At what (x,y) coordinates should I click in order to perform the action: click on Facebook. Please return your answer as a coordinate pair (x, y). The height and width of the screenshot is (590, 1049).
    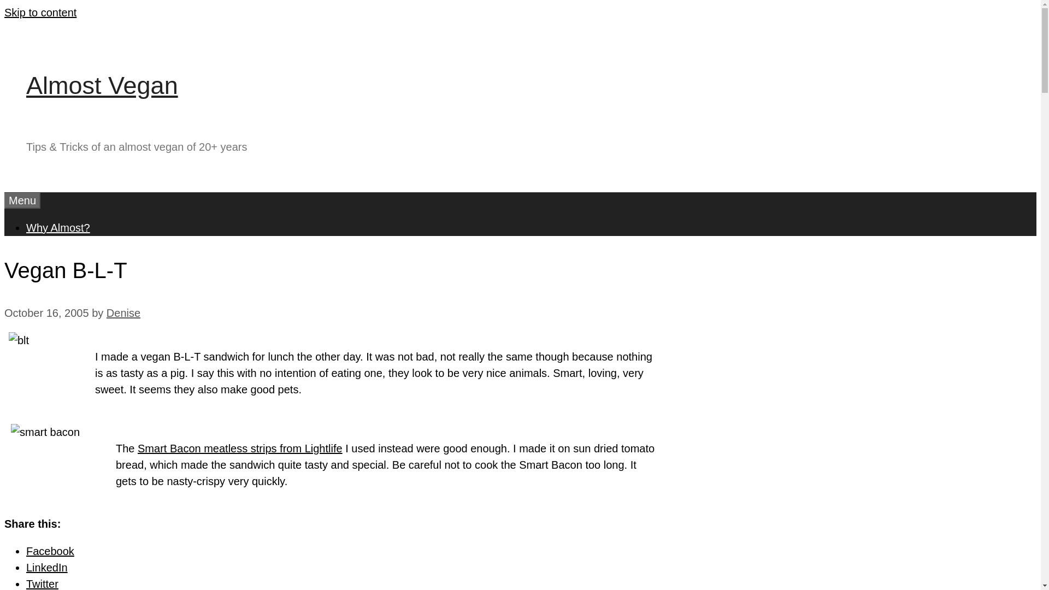
    Looking at the image, I should click on (50, 551).